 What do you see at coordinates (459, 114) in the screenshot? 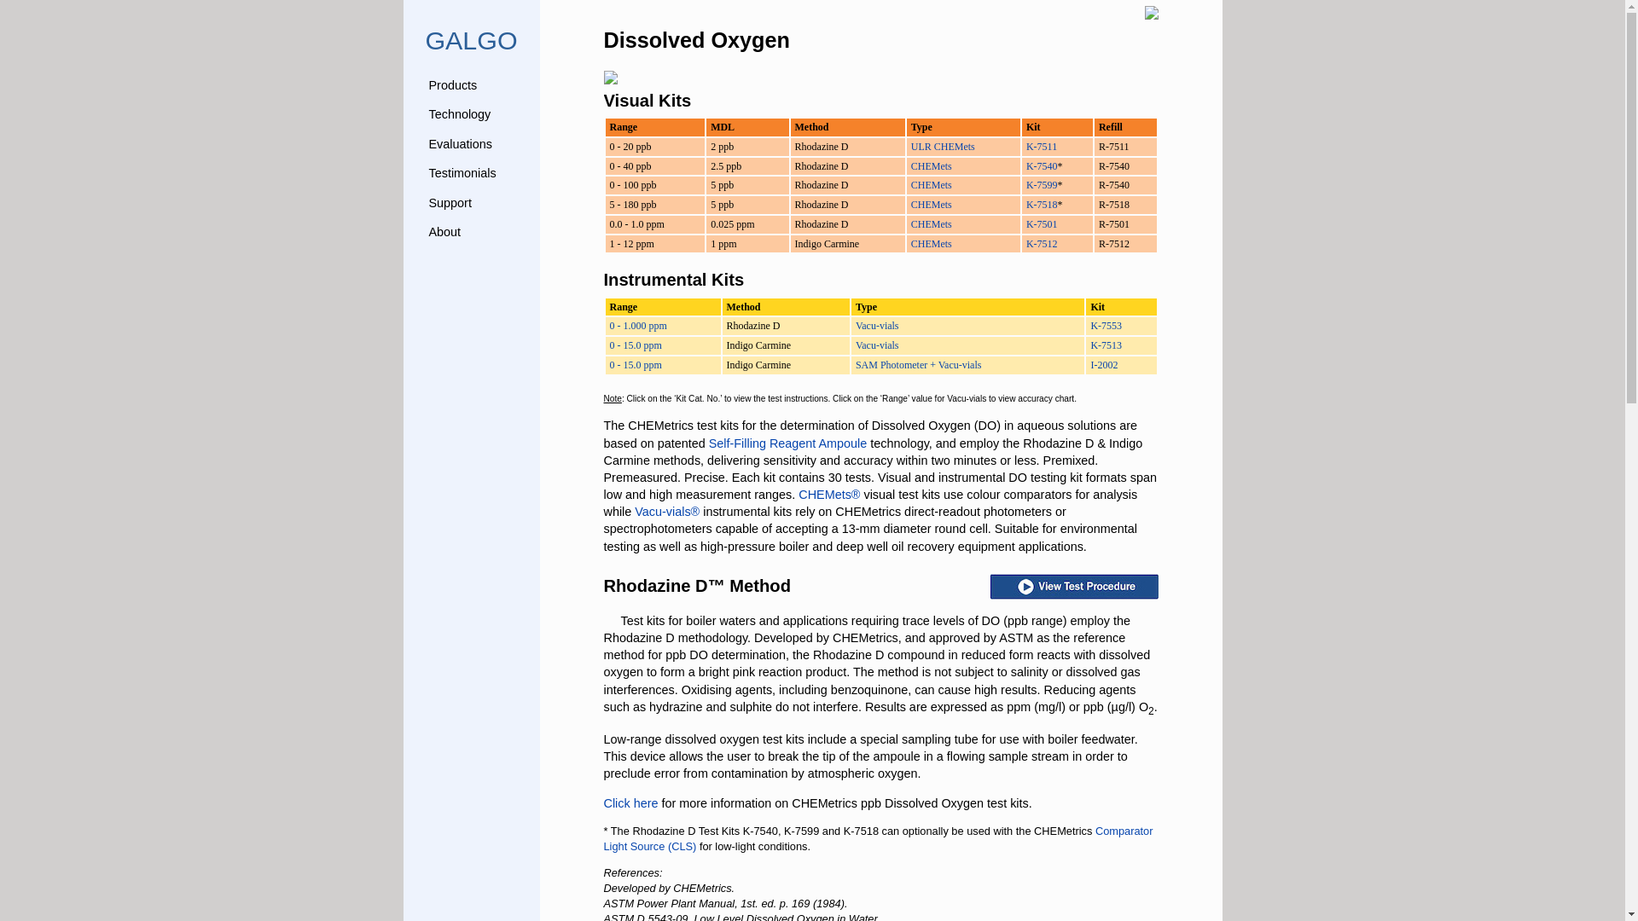
I see `Technology` at bounding box center [459, 114].